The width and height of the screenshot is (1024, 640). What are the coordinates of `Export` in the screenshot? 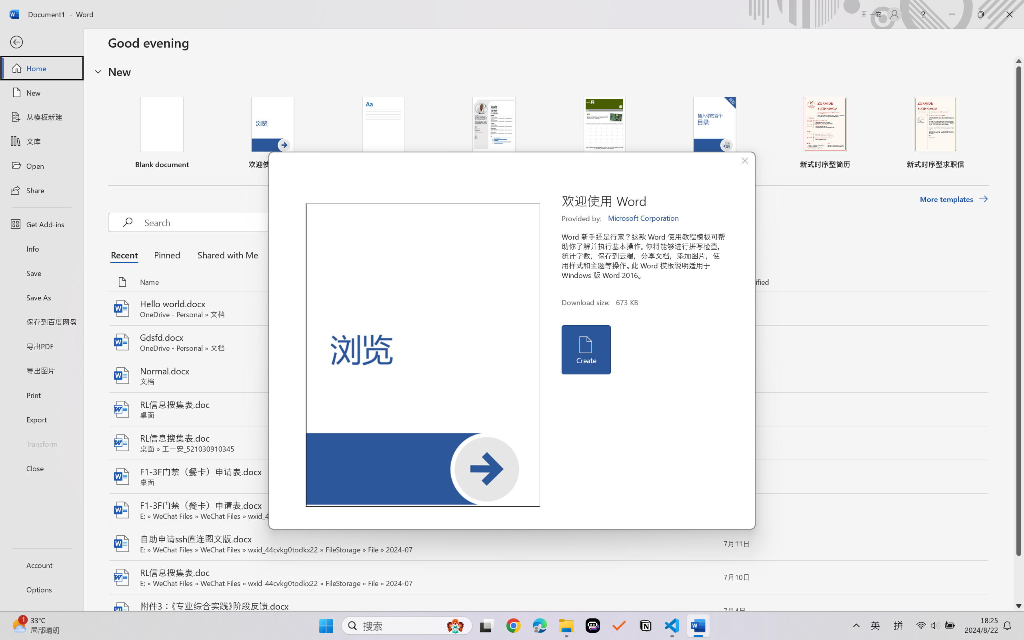 It's located at (42, 419).